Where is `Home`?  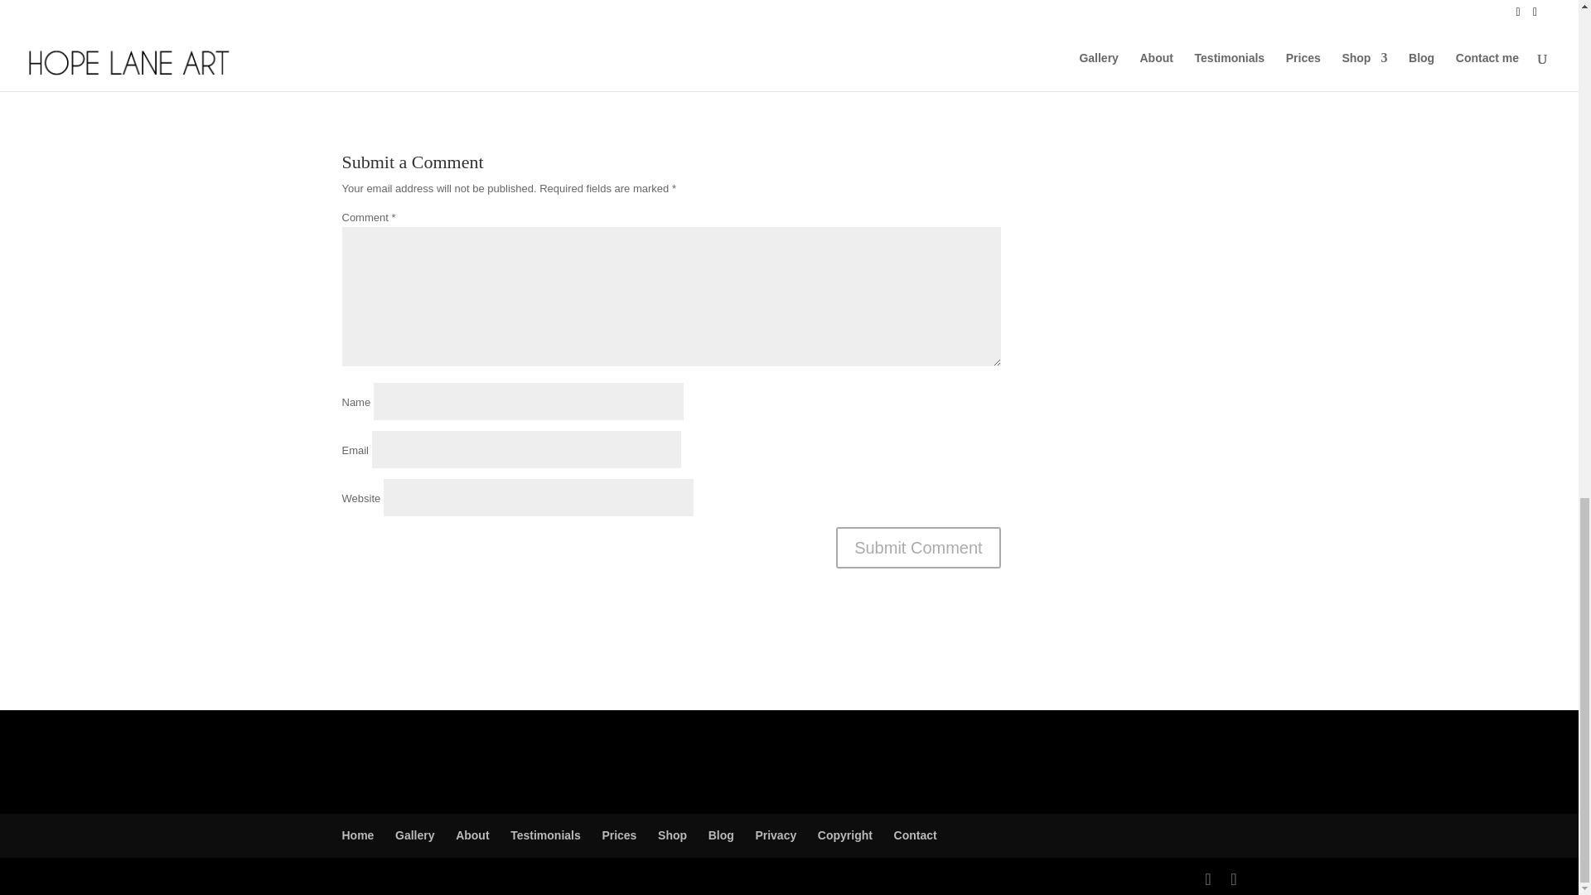
Home is located at coordinates (358, 835).